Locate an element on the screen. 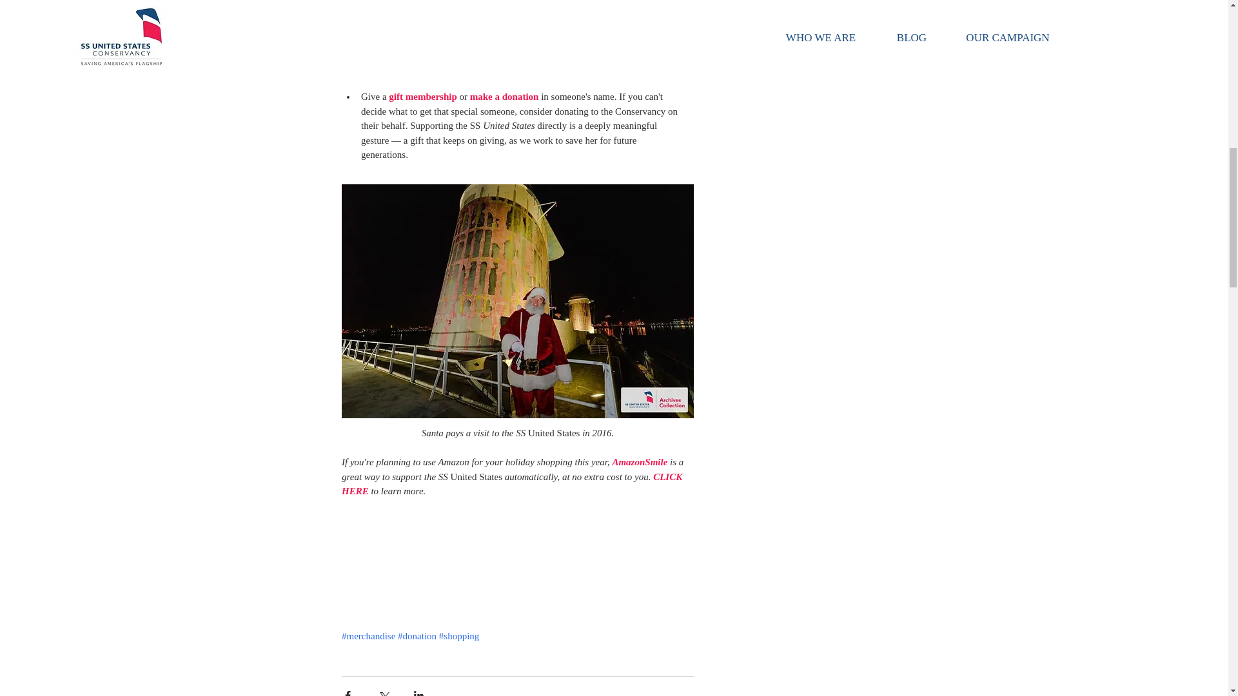 The image size is (1238, 696). AmazonSmile is located at coordinates (639, 461).